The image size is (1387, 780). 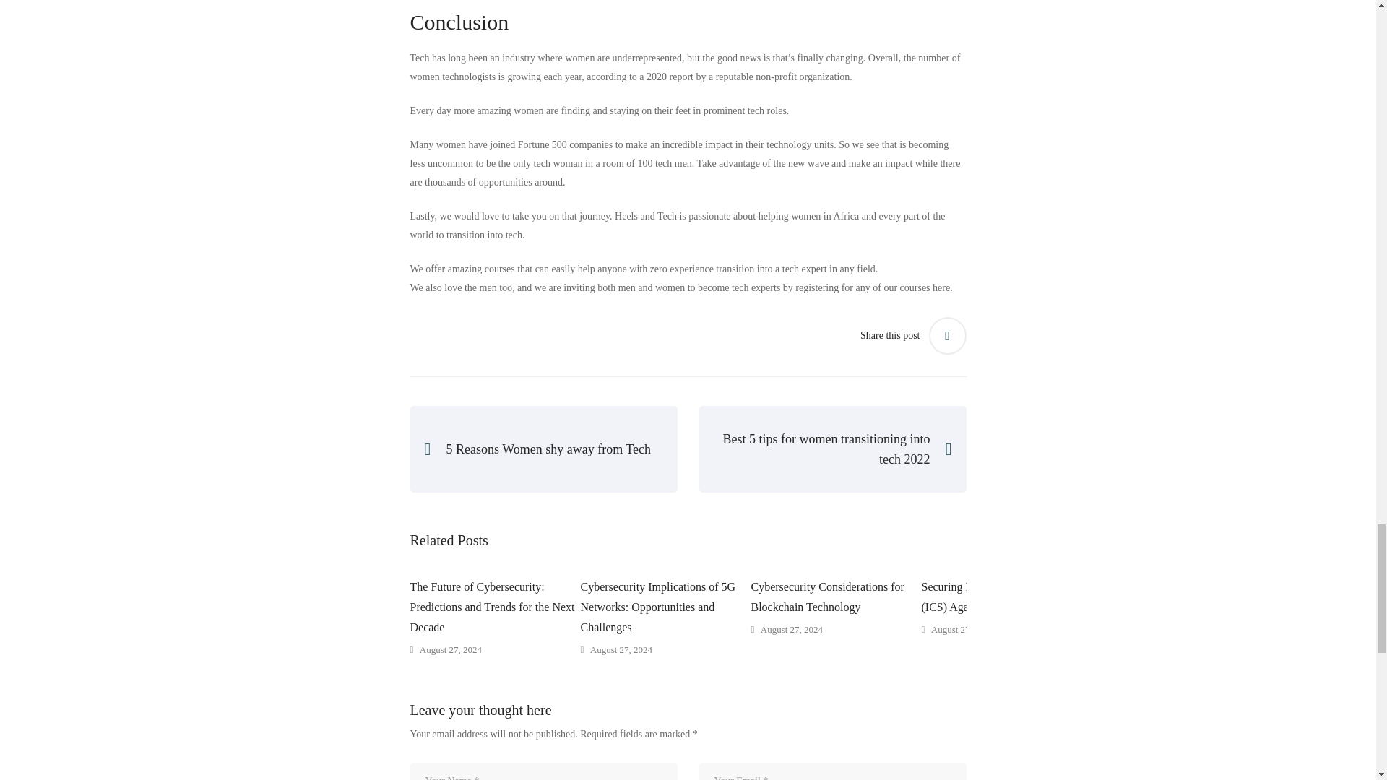 I want to click on here, so click(x=941, y=287).